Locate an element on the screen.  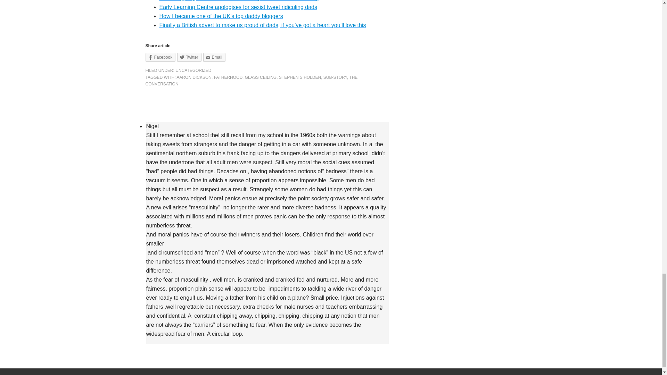
Click to share on Twitter is located at coordinates (189, 57).